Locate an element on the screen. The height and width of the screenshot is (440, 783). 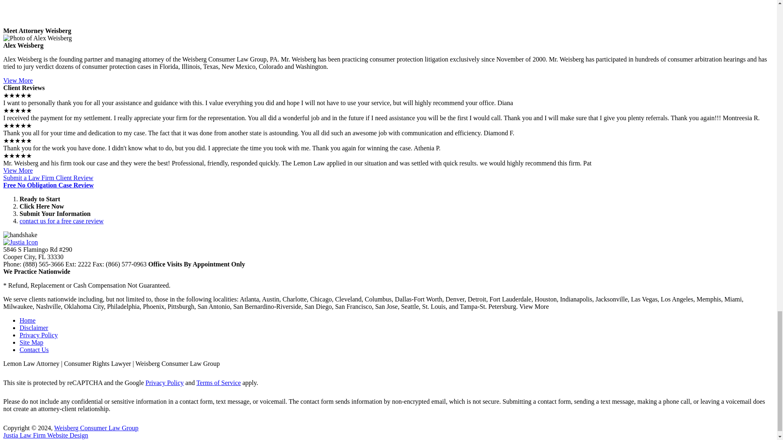
Site Map is located at coordinates (31, 342).